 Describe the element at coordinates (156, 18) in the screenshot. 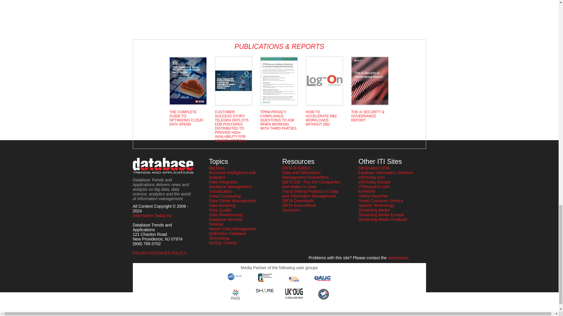

I see `3rd party ad content` at that location.